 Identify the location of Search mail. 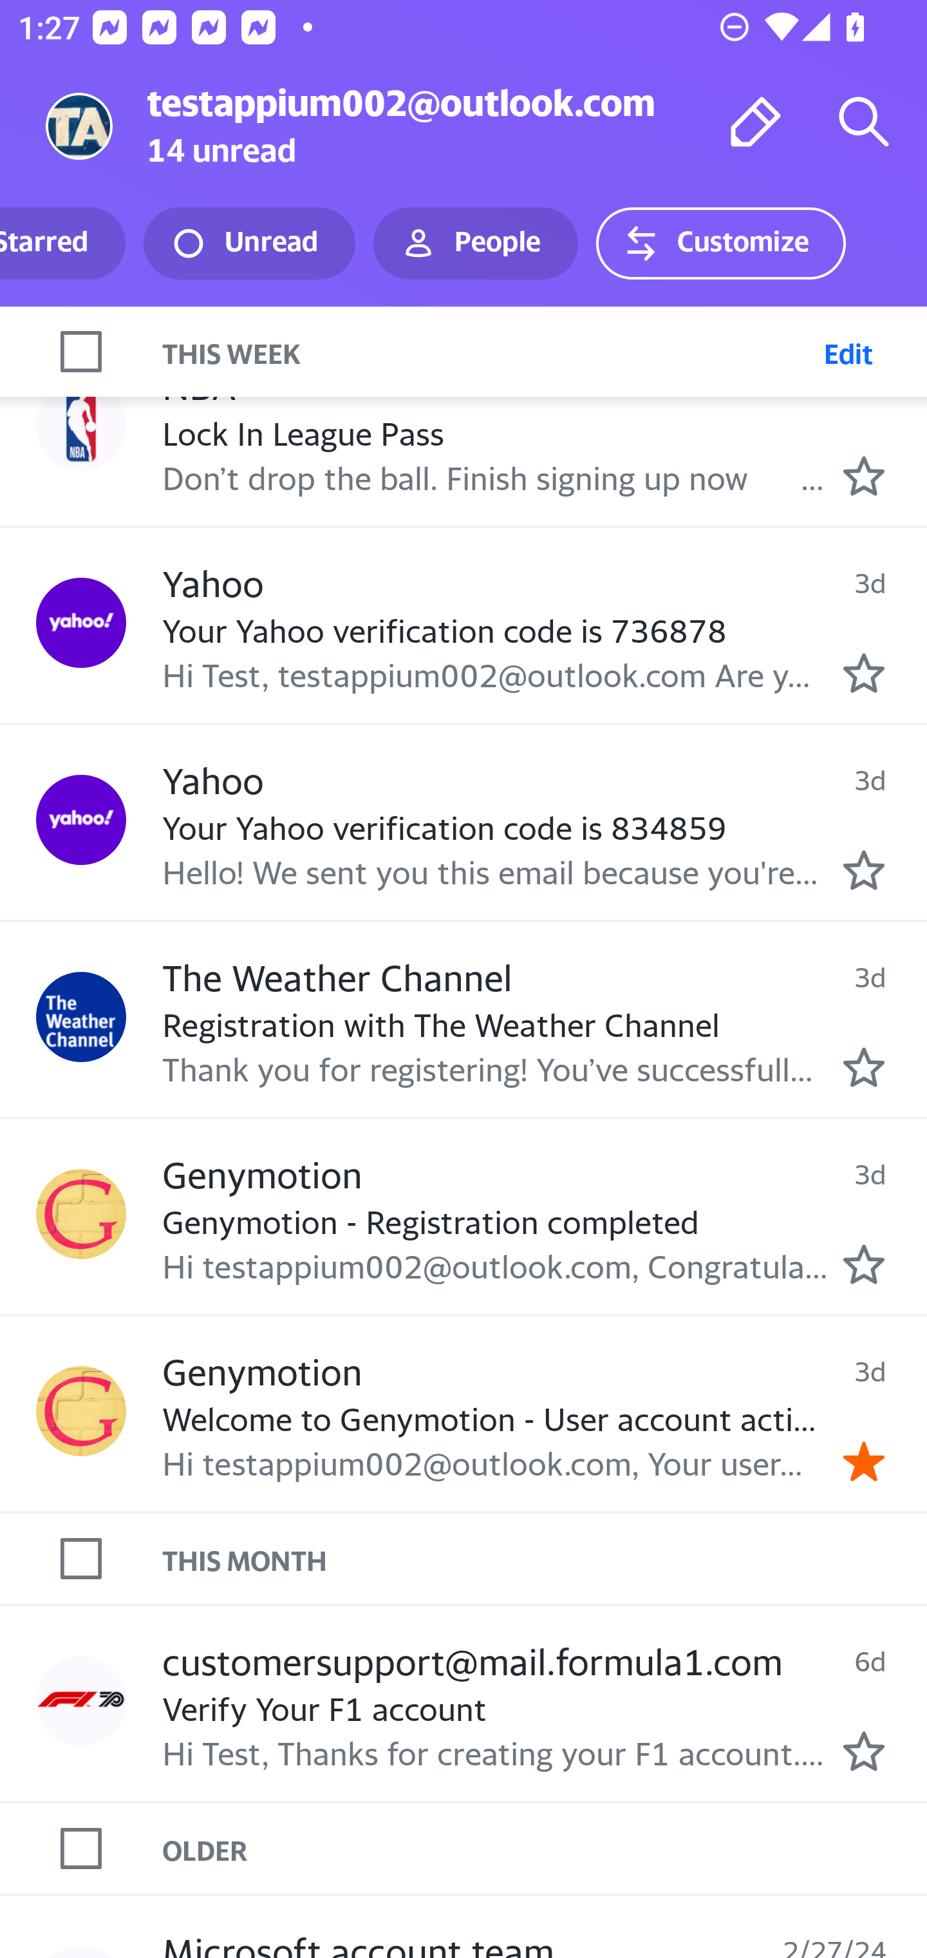
(864, 121).